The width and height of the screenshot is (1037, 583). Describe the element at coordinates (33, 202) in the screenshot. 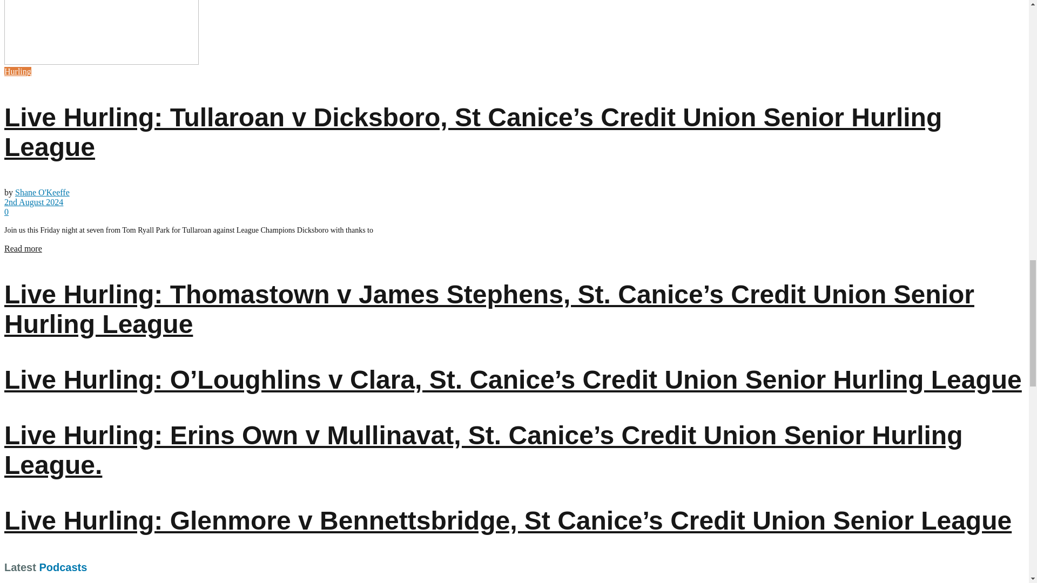

I see `2nd August 2024` at that location.